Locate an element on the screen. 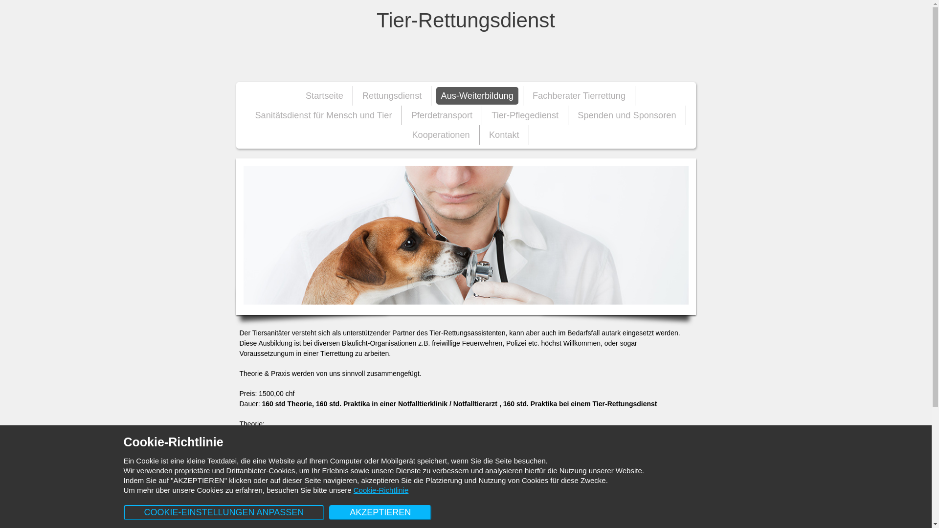  Spenden und Sponsoren is located at coordinates (627, 115).